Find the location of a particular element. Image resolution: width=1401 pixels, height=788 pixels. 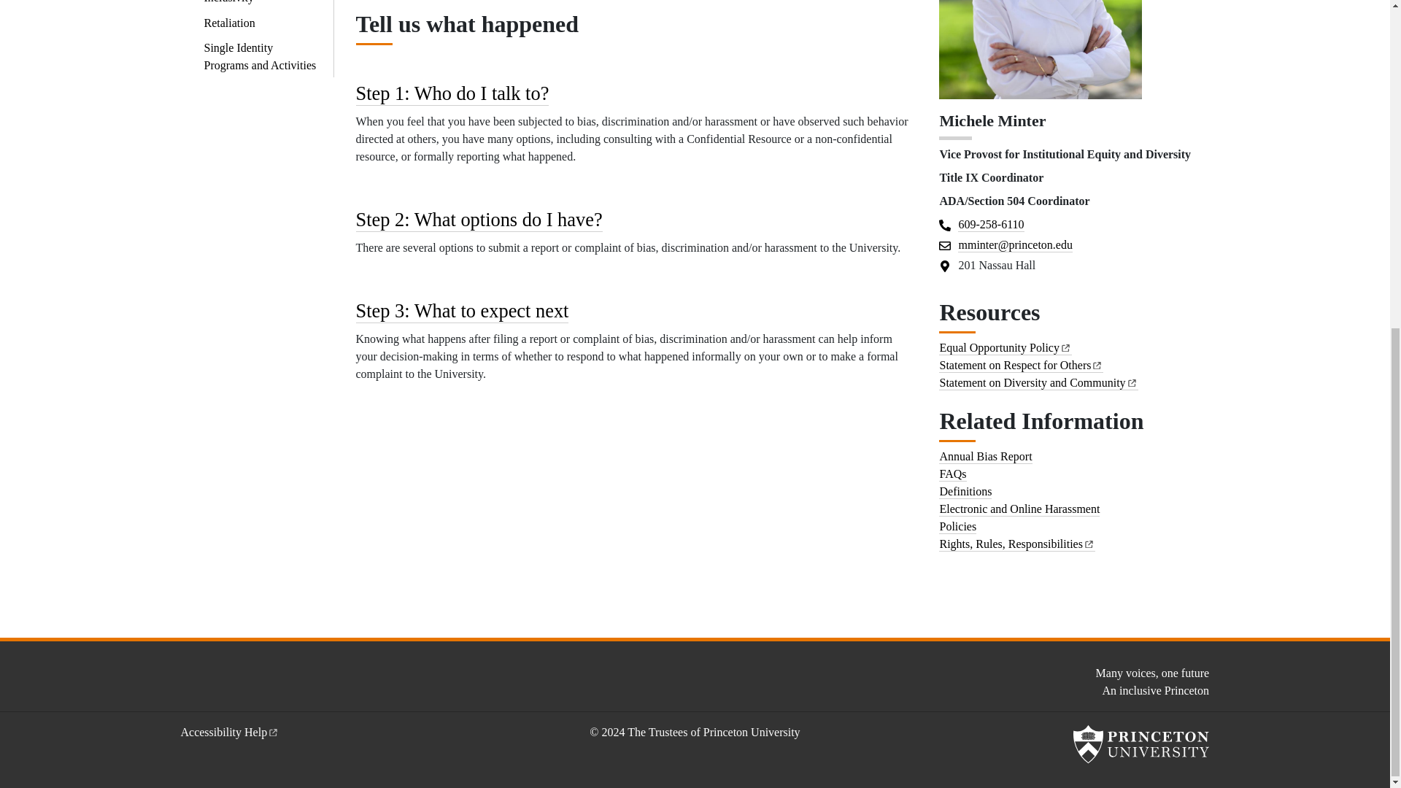

Link is external is located at coordinates (1089, 542).